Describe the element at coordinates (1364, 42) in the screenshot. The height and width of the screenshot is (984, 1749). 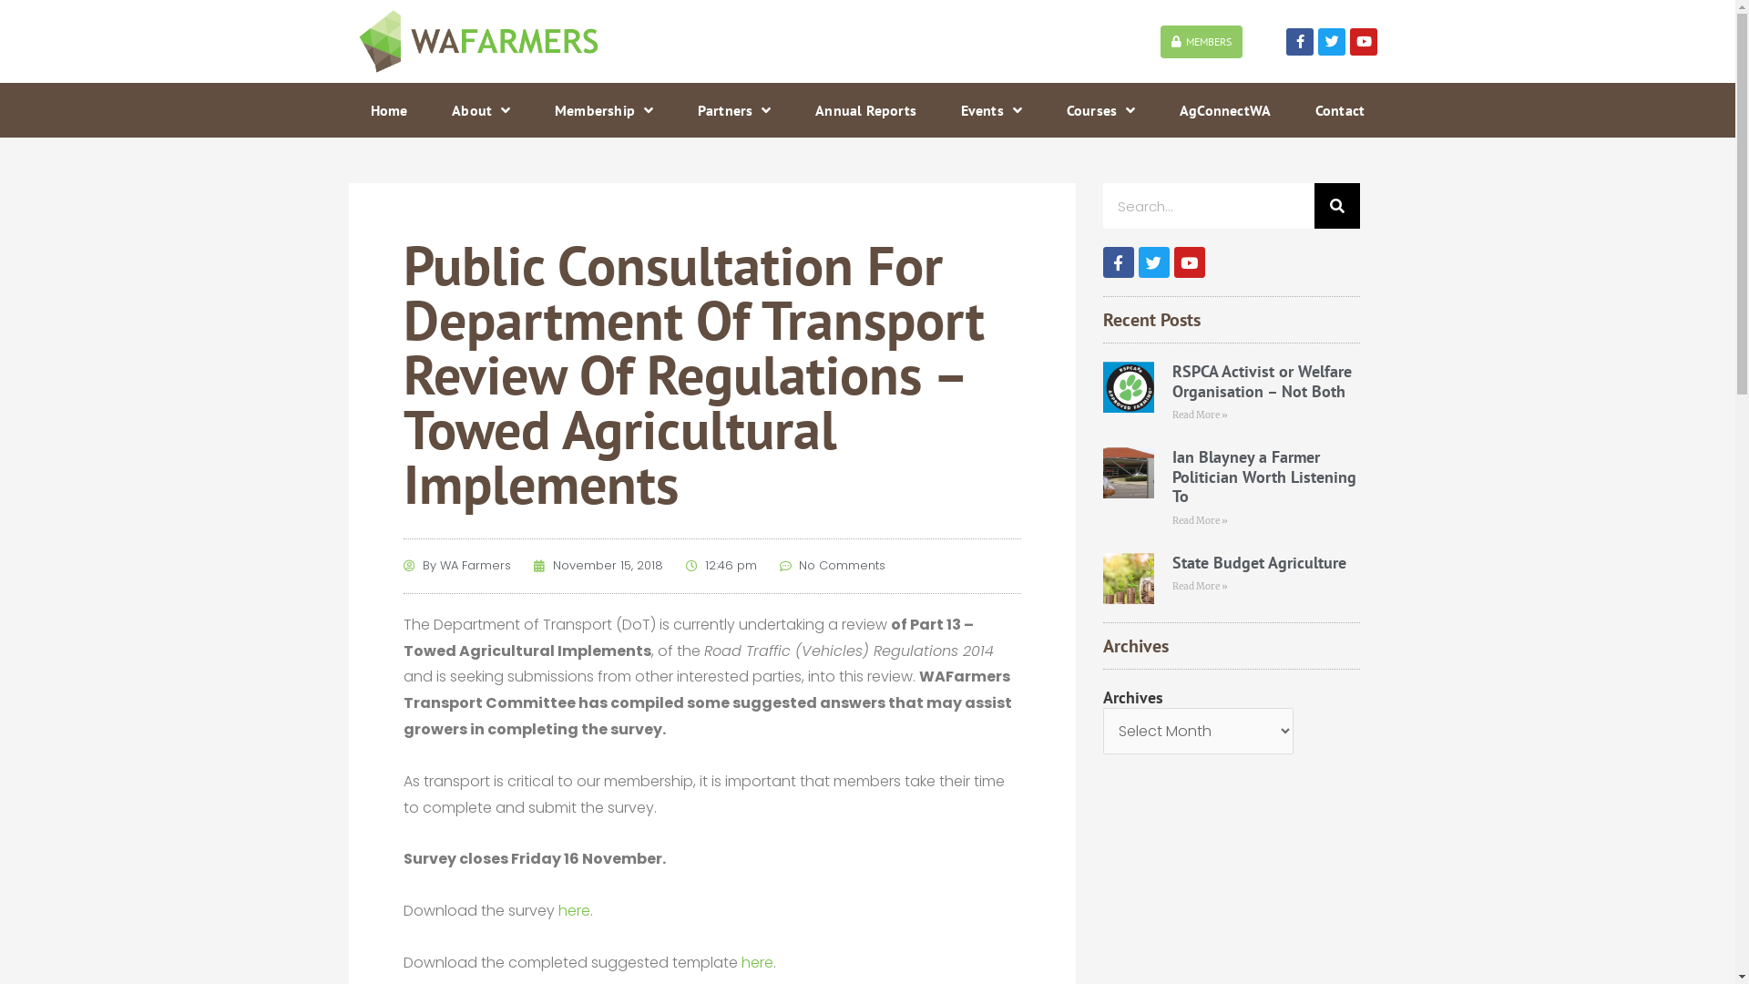
I see `Youtube` at that location.